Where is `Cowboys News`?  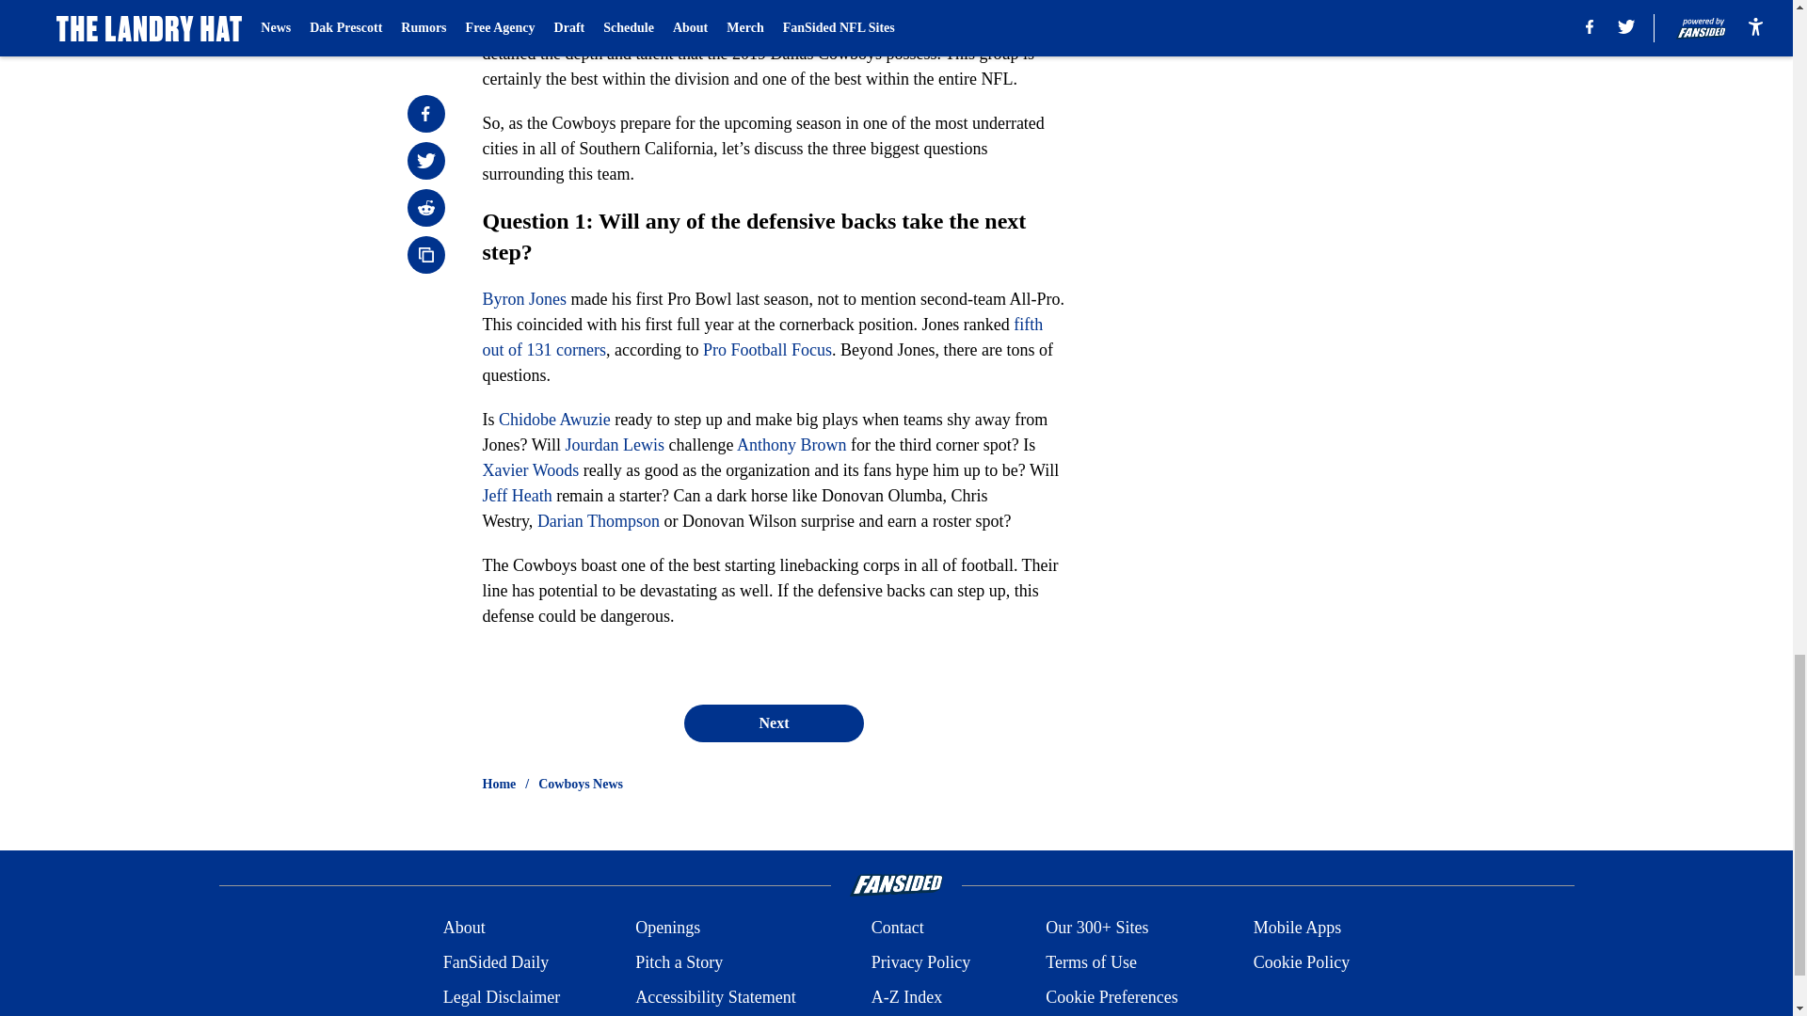
Cowboys News is located at coordinates (581, 785).